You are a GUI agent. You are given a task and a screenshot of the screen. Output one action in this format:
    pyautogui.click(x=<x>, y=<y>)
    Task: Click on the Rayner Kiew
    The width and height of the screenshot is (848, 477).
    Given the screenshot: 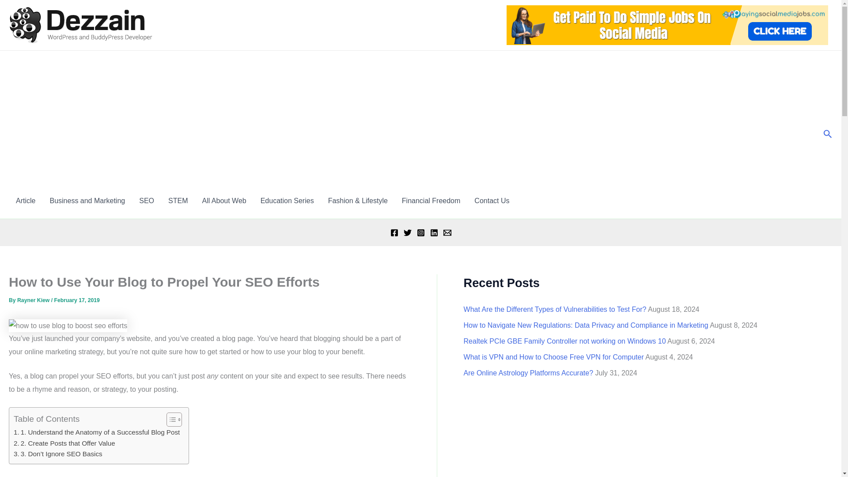 What is the action you would take?
    pyautogui.click(x=34, y=300)
    